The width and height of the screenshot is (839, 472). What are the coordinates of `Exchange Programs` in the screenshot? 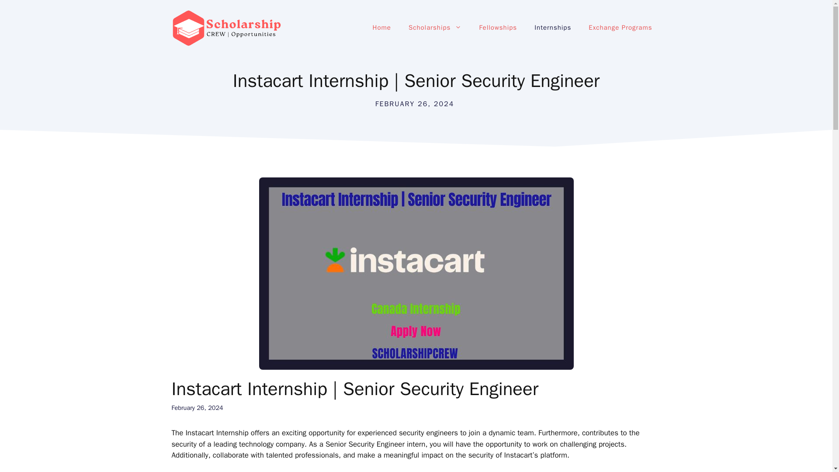 It's located at (620, 27).